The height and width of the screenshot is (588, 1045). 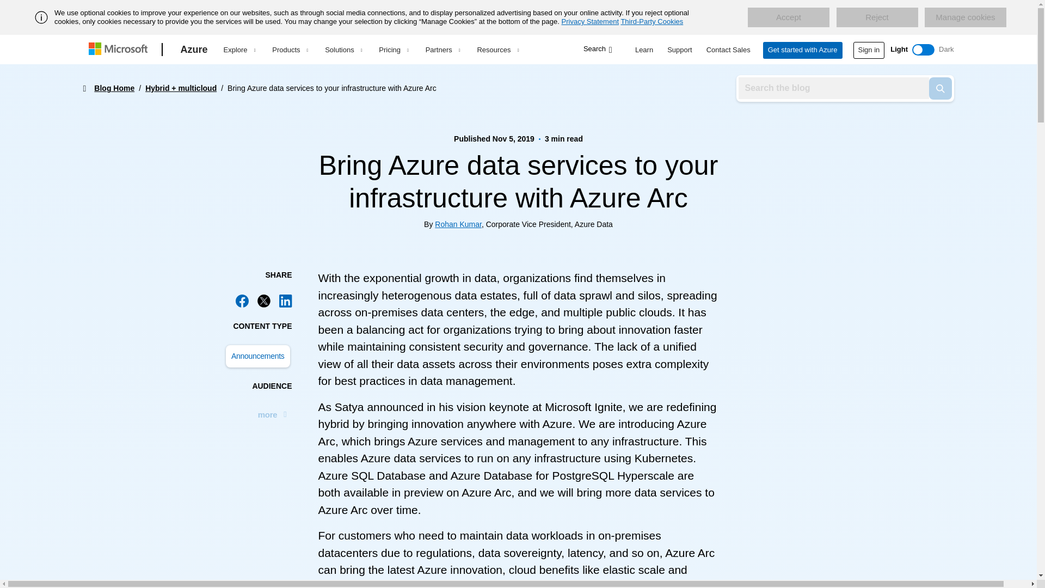 What do you see at coordinates (591, 22) in the screenshot?
I see `Privacy Statement` at bounding box center [591, 22].